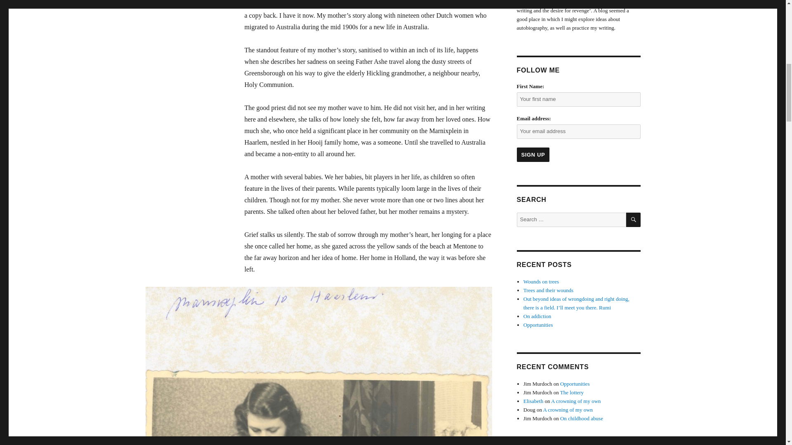  Describe the element at coordinates (575, 384) in the screenshot. I see `Opportunities` at that location.